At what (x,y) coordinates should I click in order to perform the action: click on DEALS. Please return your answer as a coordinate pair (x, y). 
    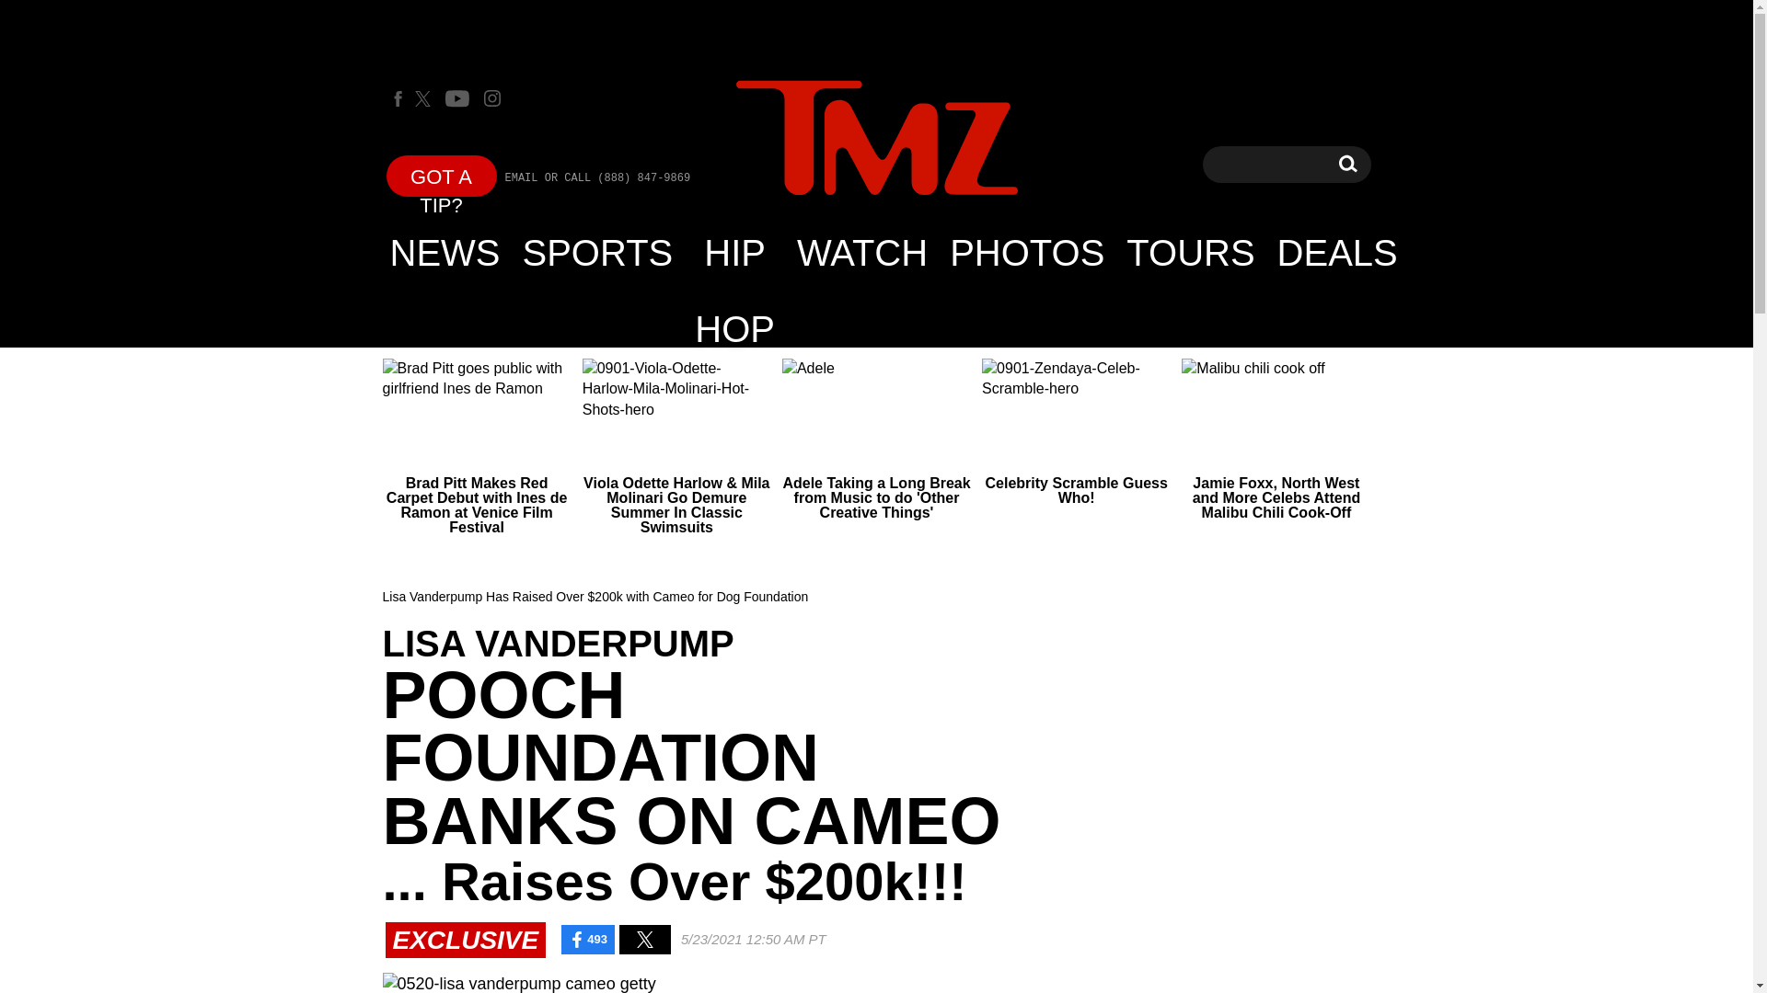
    Looking at the image, I should click on (1337, 252).